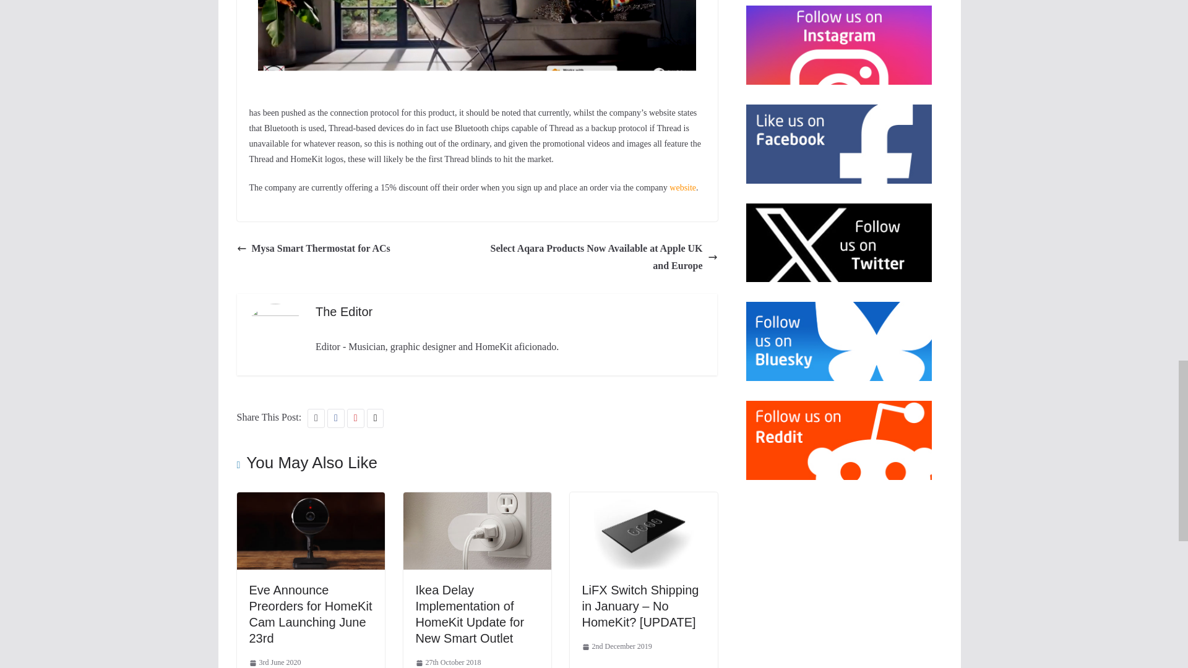 The image size is (1188, 668). I want to click on 11:09 am, so click(616, 647).